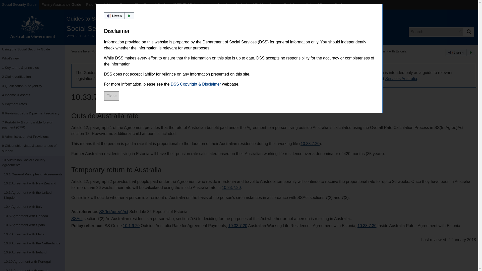 This screenshot has width=482, height=271. Describe the element at coordinates (192, 5) in the screenshot. I see `ABSTUDY Policy Manual` at that location.